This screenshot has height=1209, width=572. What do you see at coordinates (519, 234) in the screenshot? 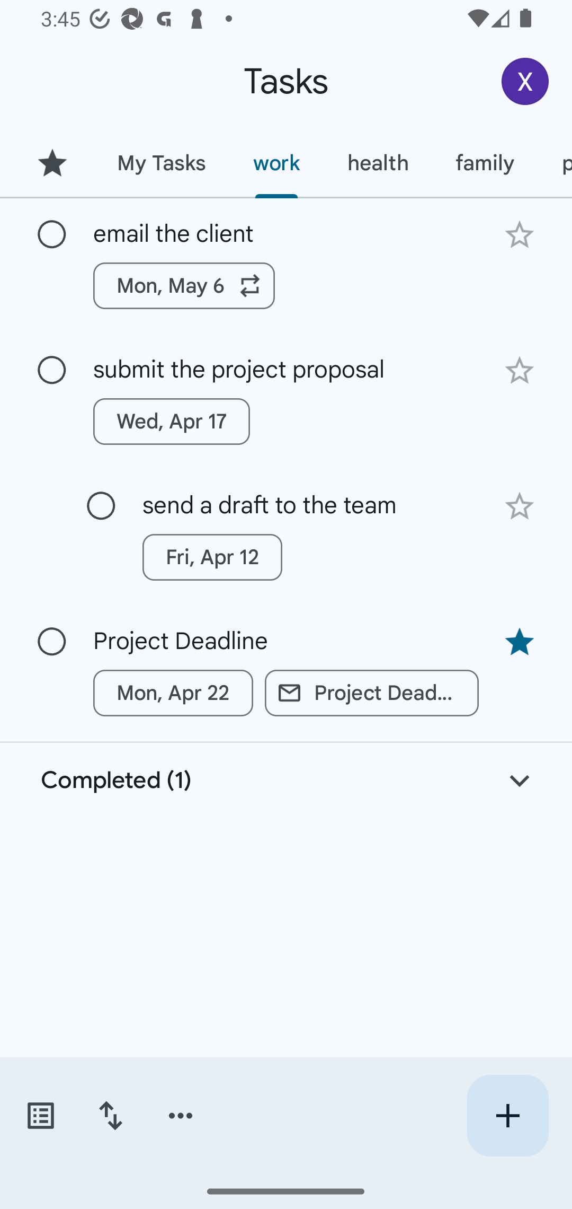
I see `Add star` at bounding box center [519, 234].